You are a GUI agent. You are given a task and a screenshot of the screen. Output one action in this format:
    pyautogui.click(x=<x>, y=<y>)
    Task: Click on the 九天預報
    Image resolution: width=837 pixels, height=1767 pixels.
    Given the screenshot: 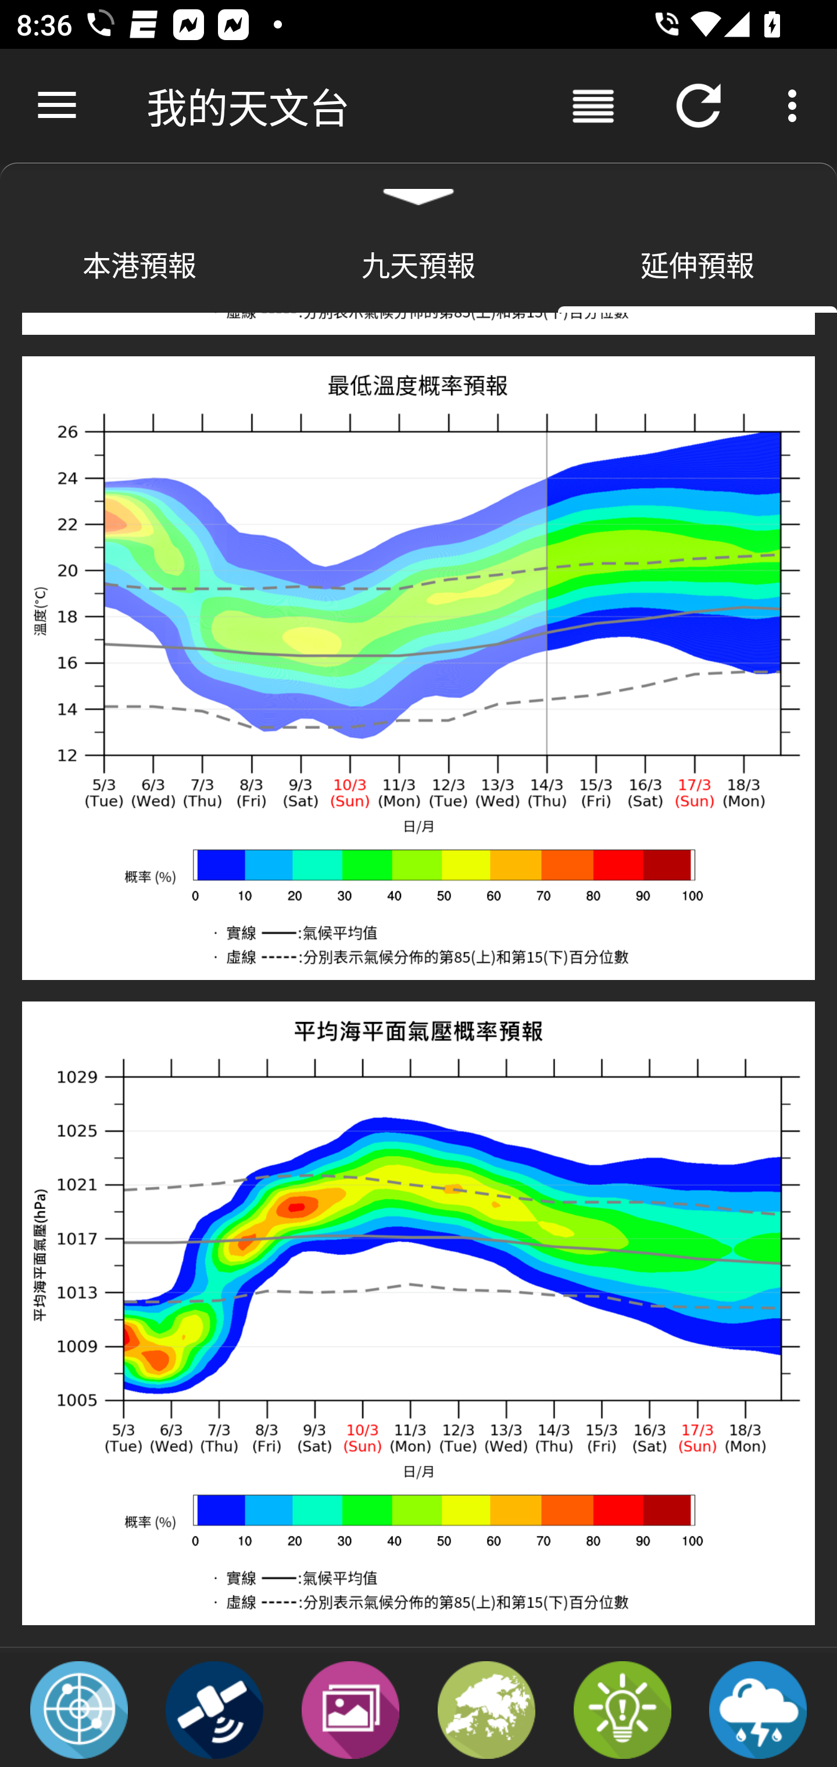 What is the action you would take?
    pyautogui.click(x=419, y=264)
    